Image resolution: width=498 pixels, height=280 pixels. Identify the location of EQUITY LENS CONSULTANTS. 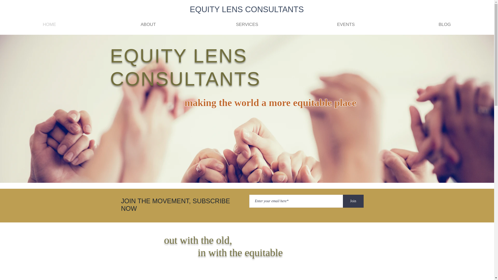
(247, 9).